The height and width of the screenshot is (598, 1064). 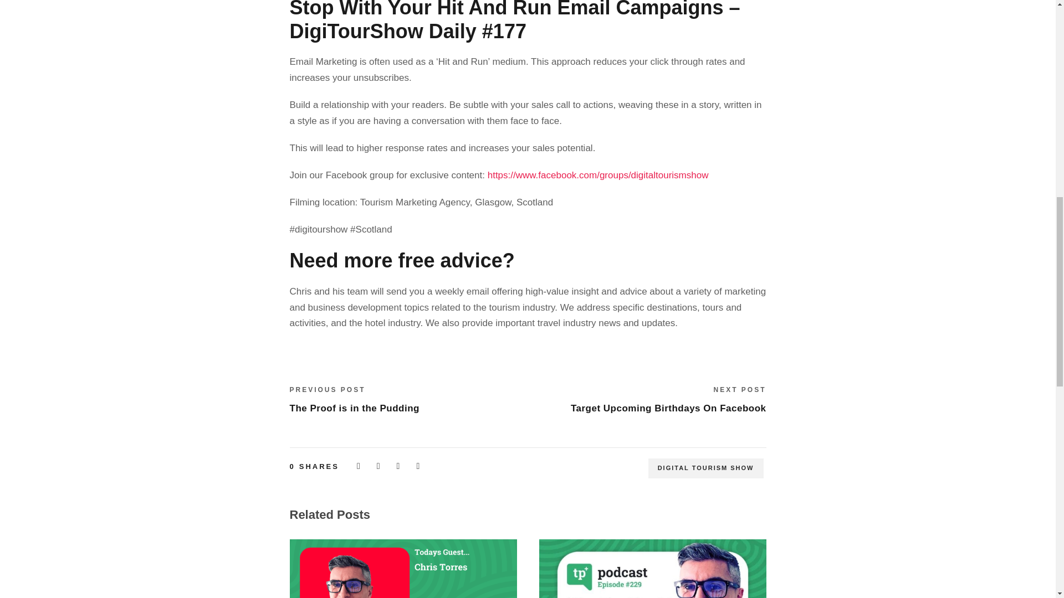 What do you see at coordinates (668, 408) in the screenshot?
I see `Target Upcoming Birthdays On Facebook` at bounding box center [668, 408].